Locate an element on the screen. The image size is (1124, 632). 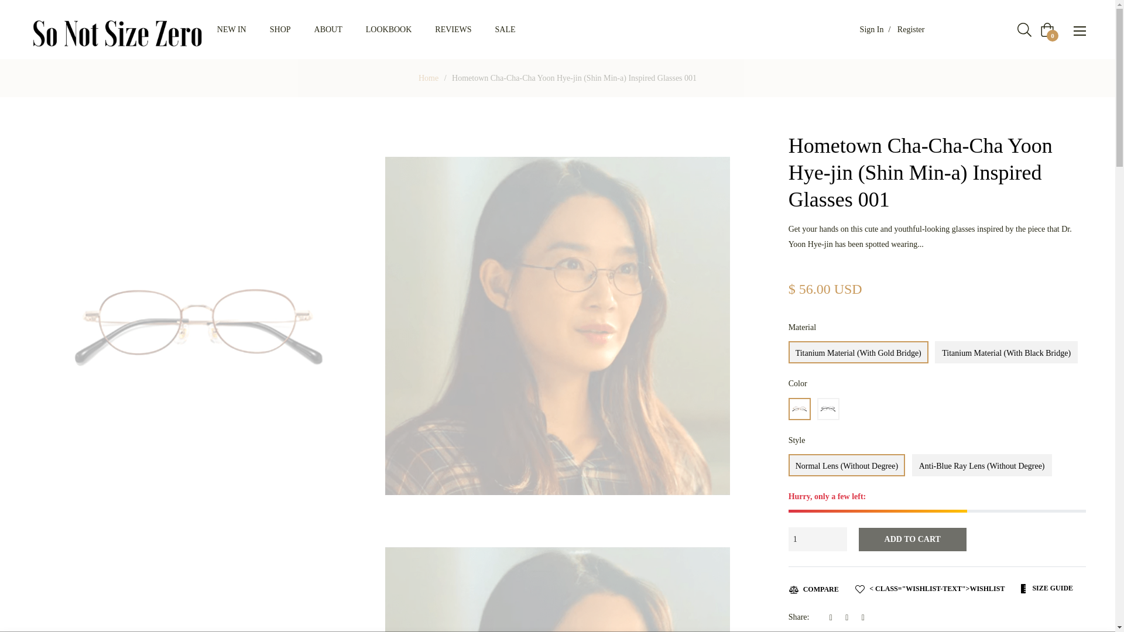
Shopping Cart is located at coordinates (1047, 29).